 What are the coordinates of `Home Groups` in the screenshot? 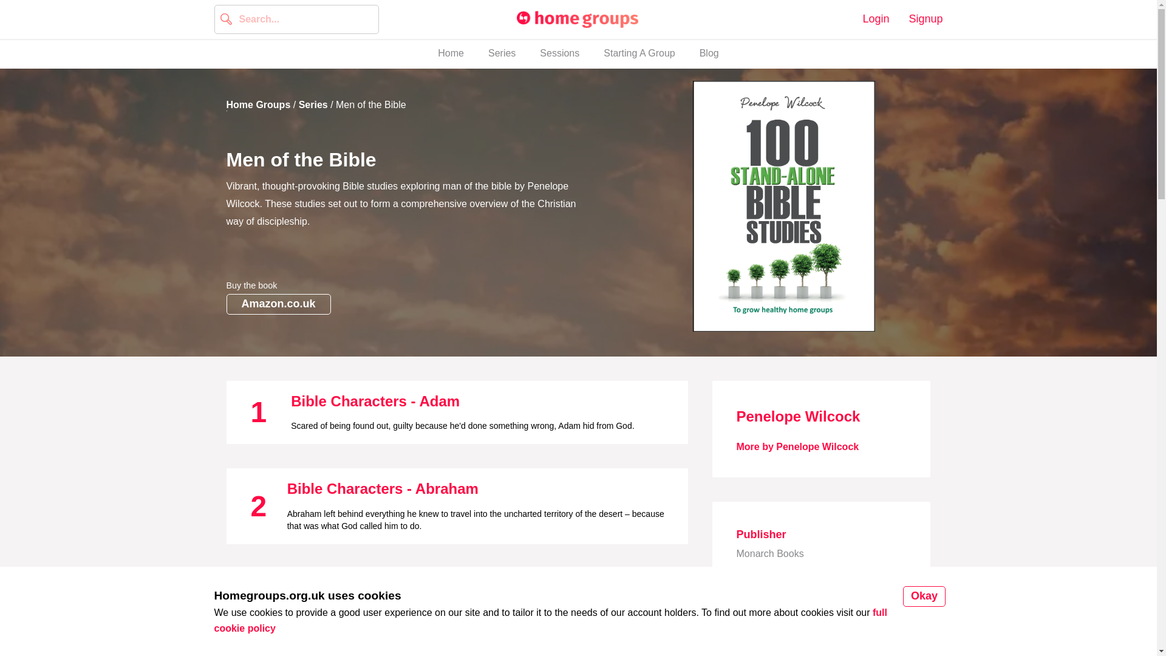 It's located at (559, 53).